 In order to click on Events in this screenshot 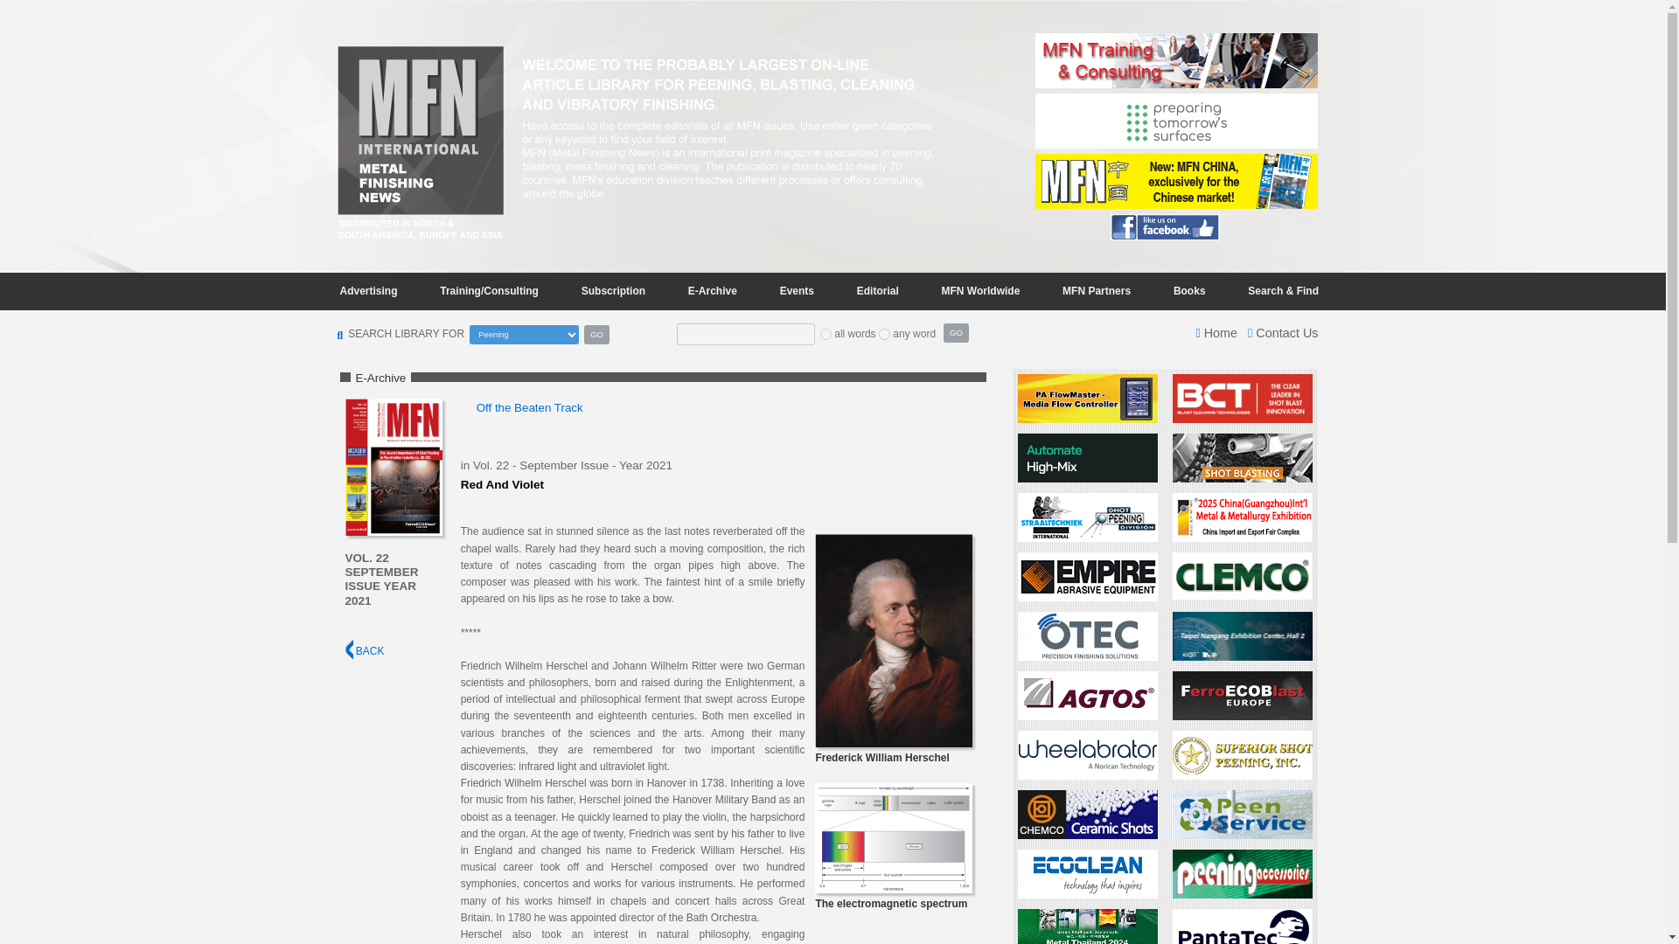, I will do `click(796, 290)`.